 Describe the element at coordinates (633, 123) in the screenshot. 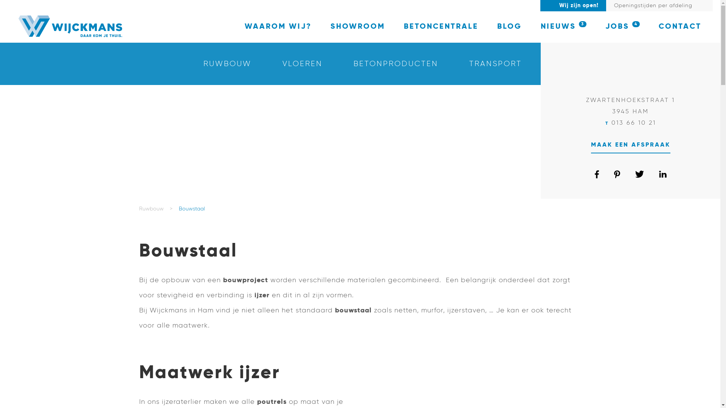

I see `013 66 10 21` at that location.